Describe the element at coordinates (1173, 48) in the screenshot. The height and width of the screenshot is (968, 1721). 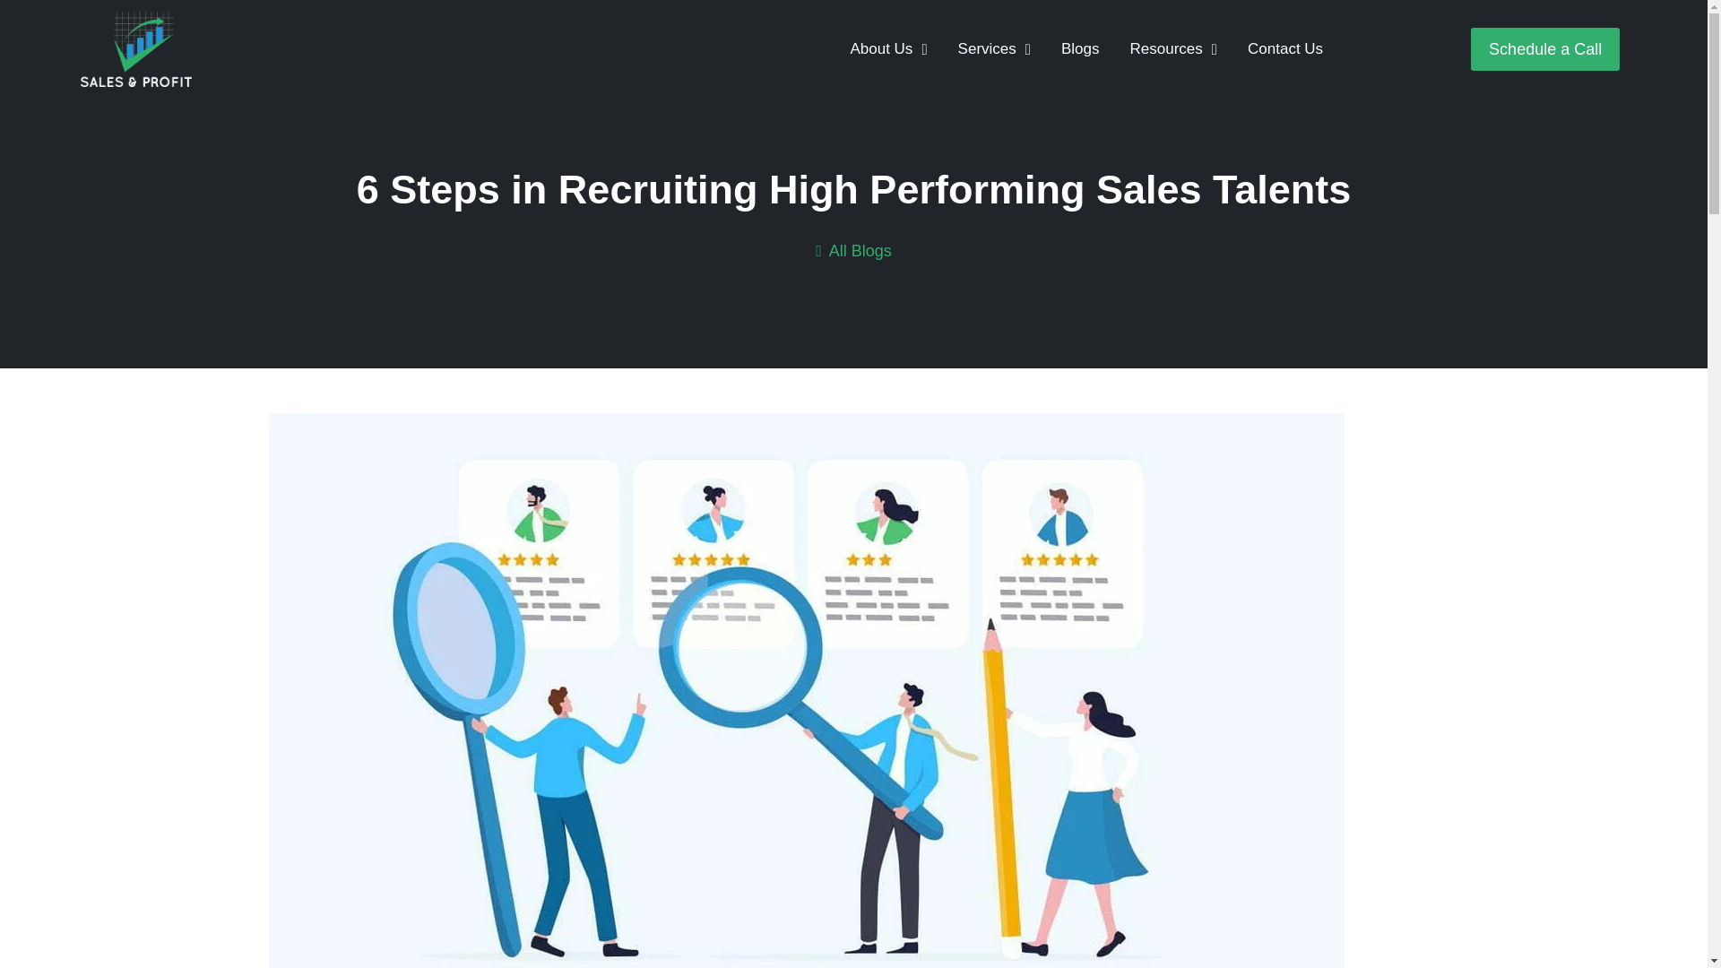
I see `Resources` at that location.